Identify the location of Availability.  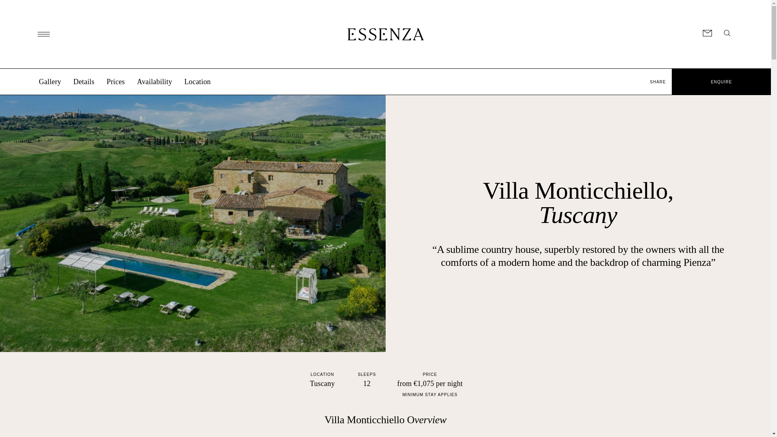
(155, 82).